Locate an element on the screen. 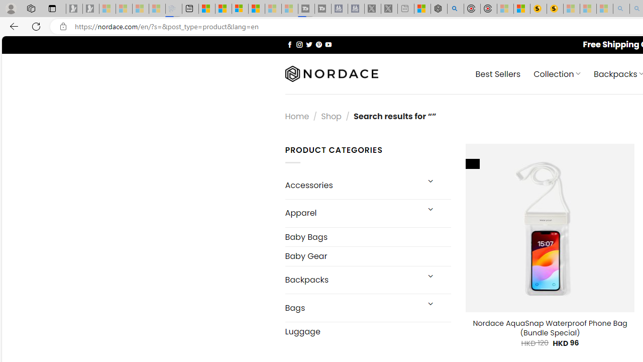  Wildlife - MSN is located at coordinates (422, 9).